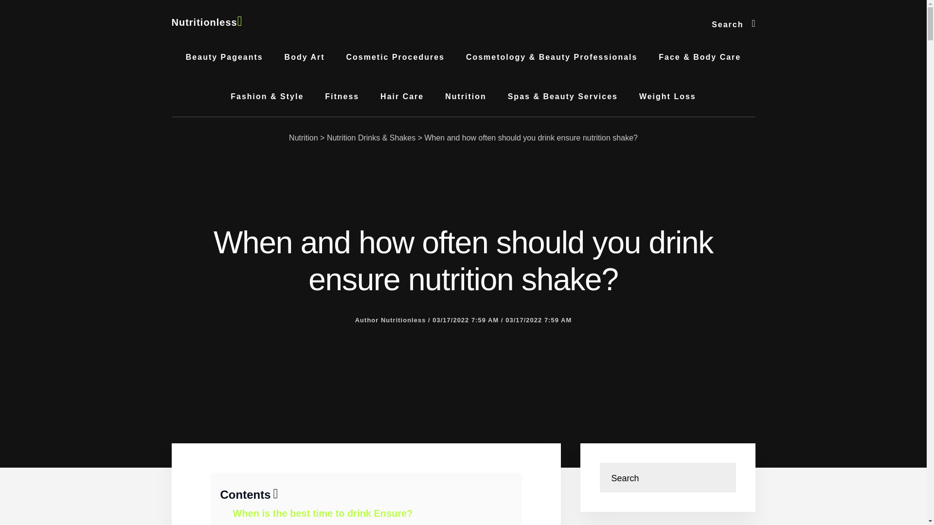  Describe the element at coordinates (402, 96) in the screenshot. I see `Hair Care` at that location.